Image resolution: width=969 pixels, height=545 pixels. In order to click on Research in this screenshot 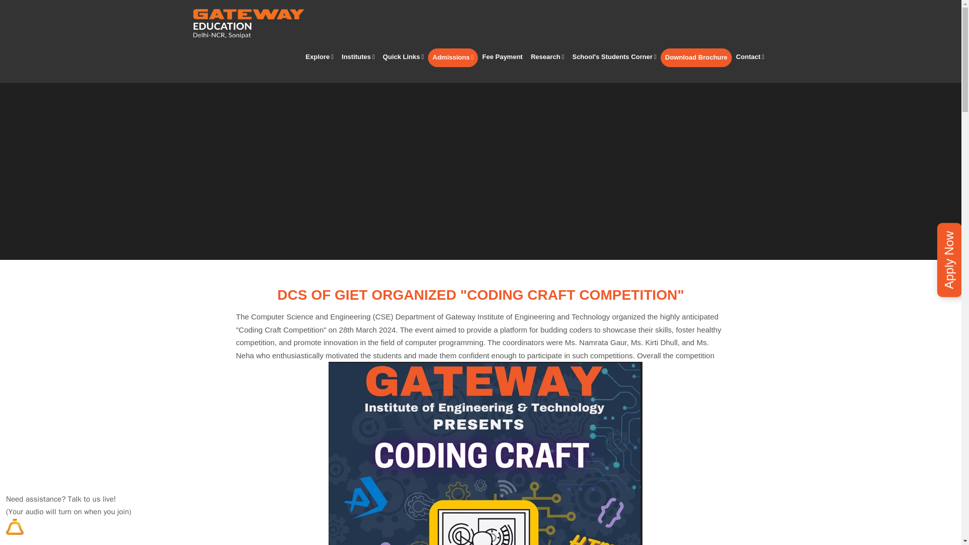, I will do `click(547, 57)`.